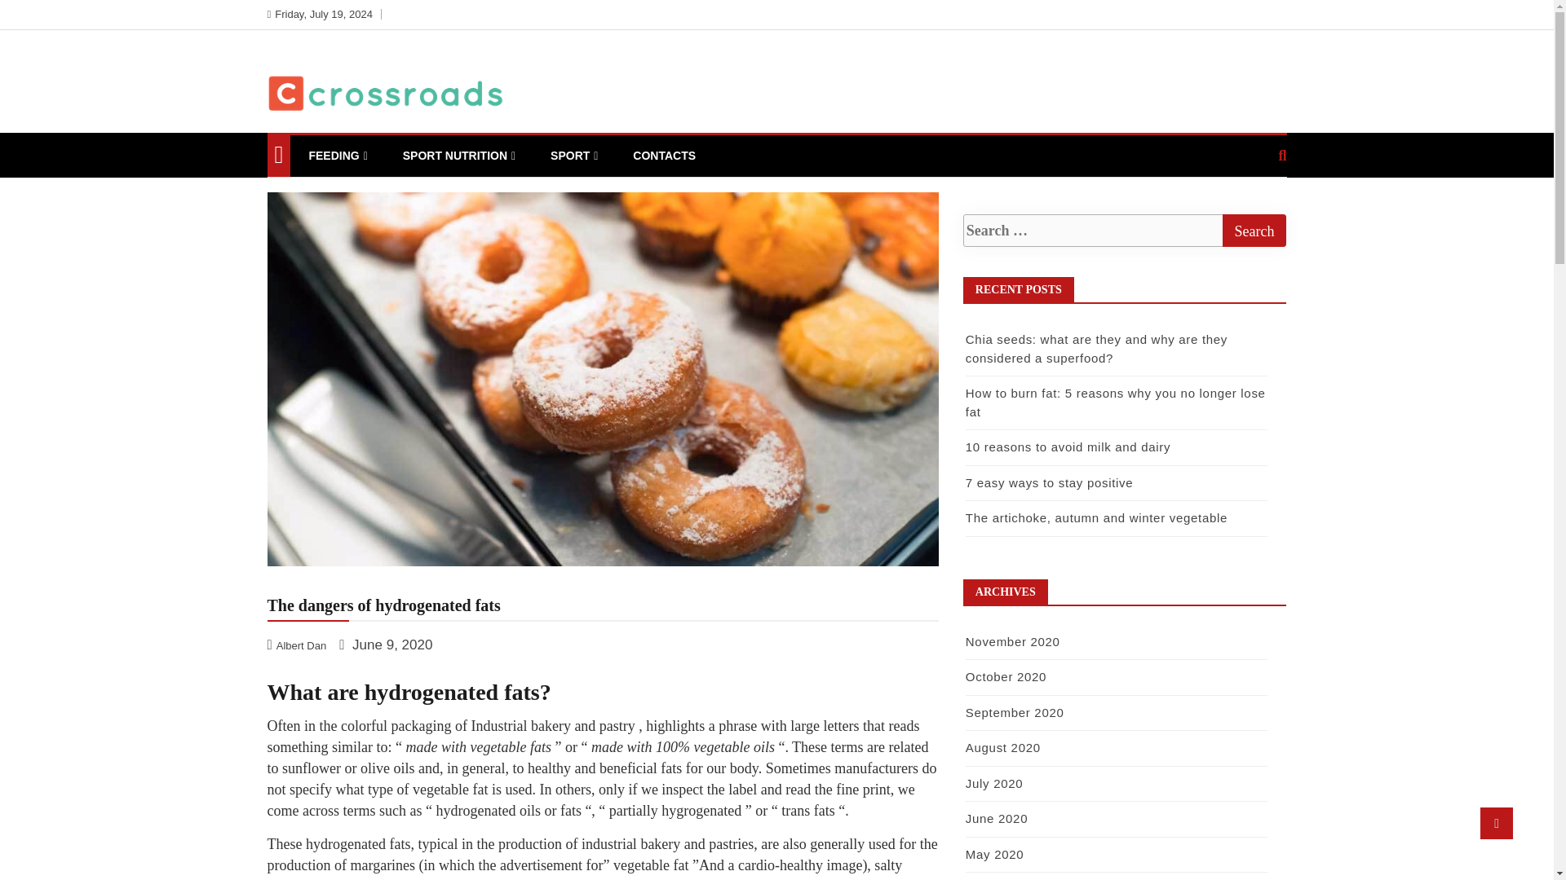  Describe the element at coordinates (299, 645) in the screenshot. I see `Albert Dan` at that location.